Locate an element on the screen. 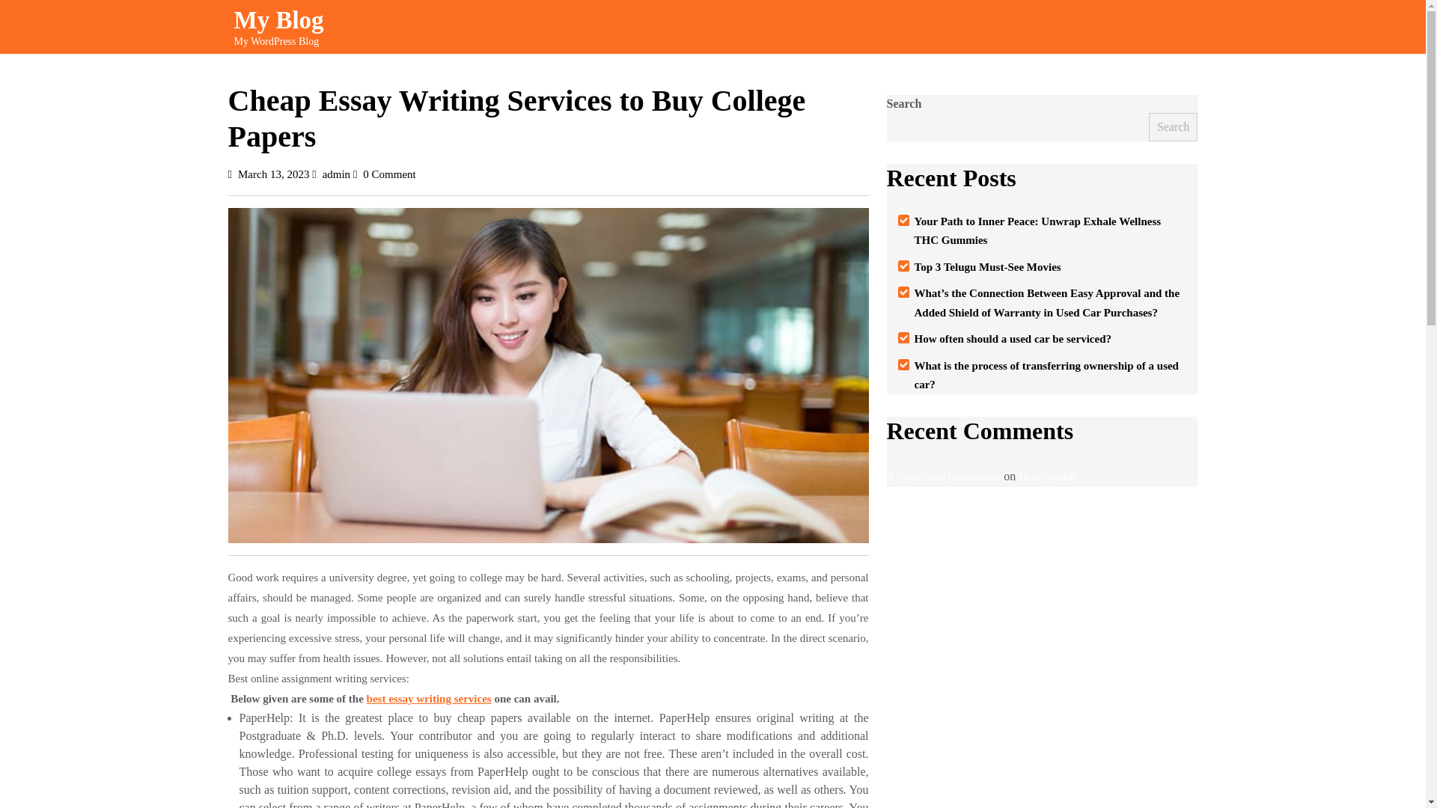 The height and width of the screenshot is (808, 1437). Your Path to Inner Peace: Unwrap Exhale Wellness THC Gummies is located at coordinates (278, 19).